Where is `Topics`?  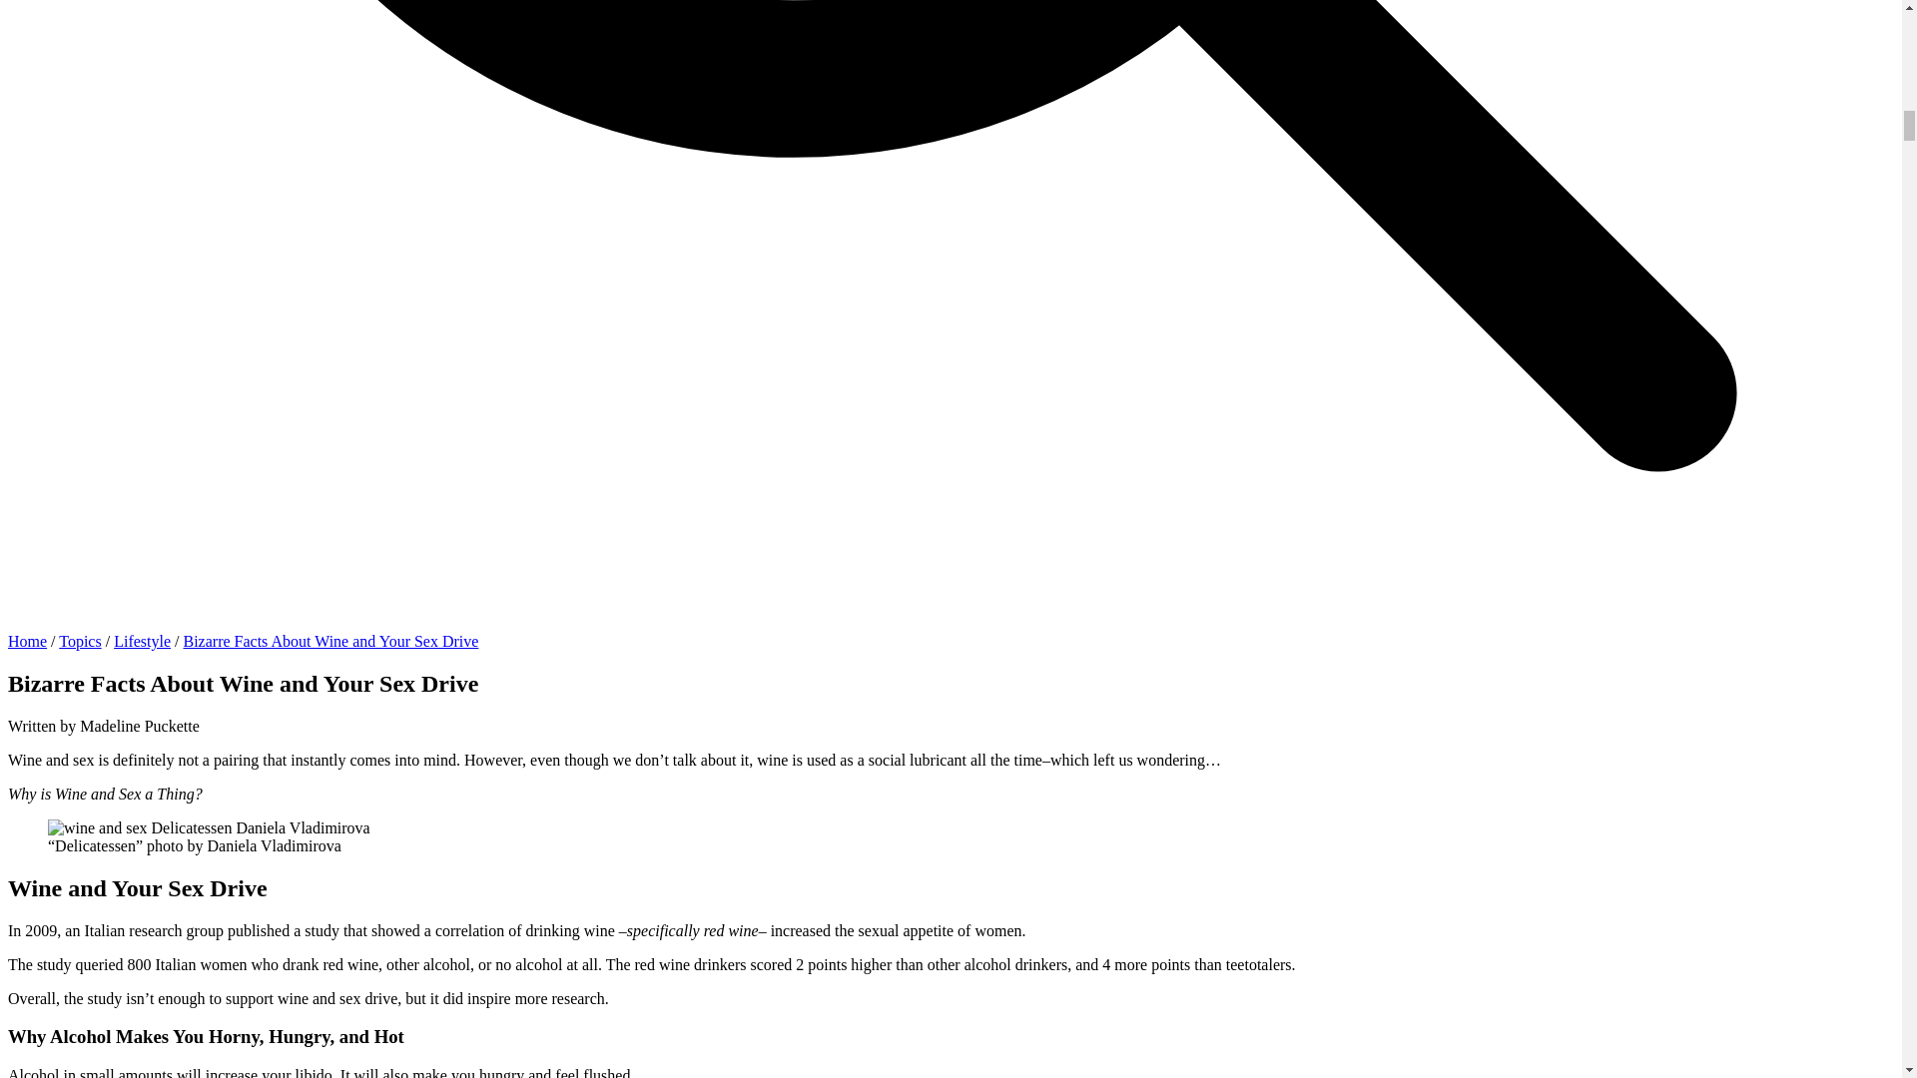 Topics is located at coordinates (80, 641).